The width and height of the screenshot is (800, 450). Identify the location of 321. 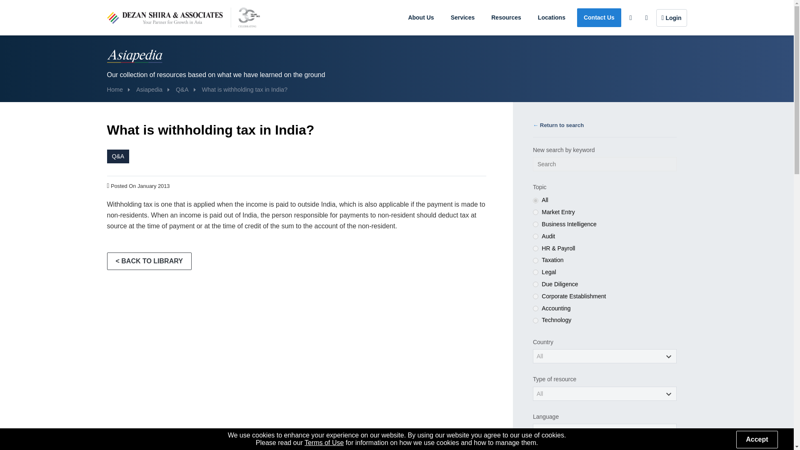
(535, 320).